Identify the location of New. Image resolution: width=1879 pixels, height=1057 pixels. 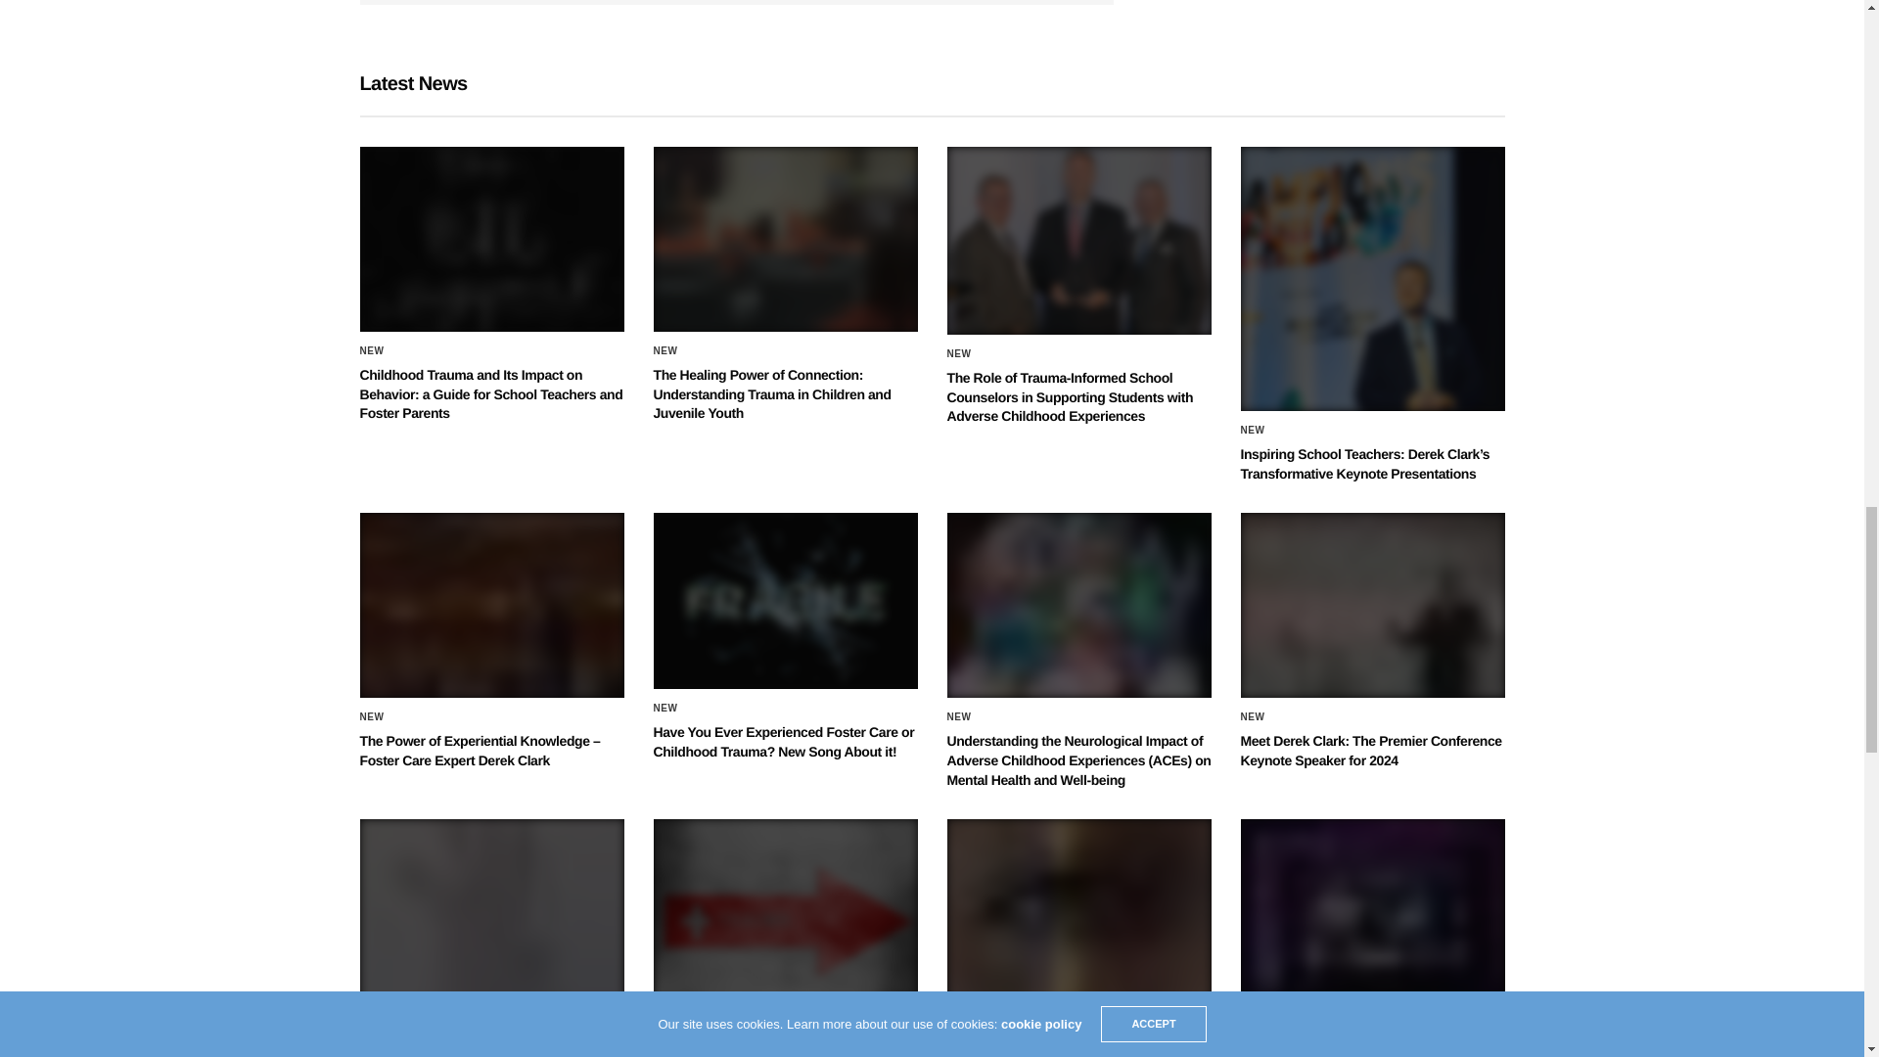
(665, 350).